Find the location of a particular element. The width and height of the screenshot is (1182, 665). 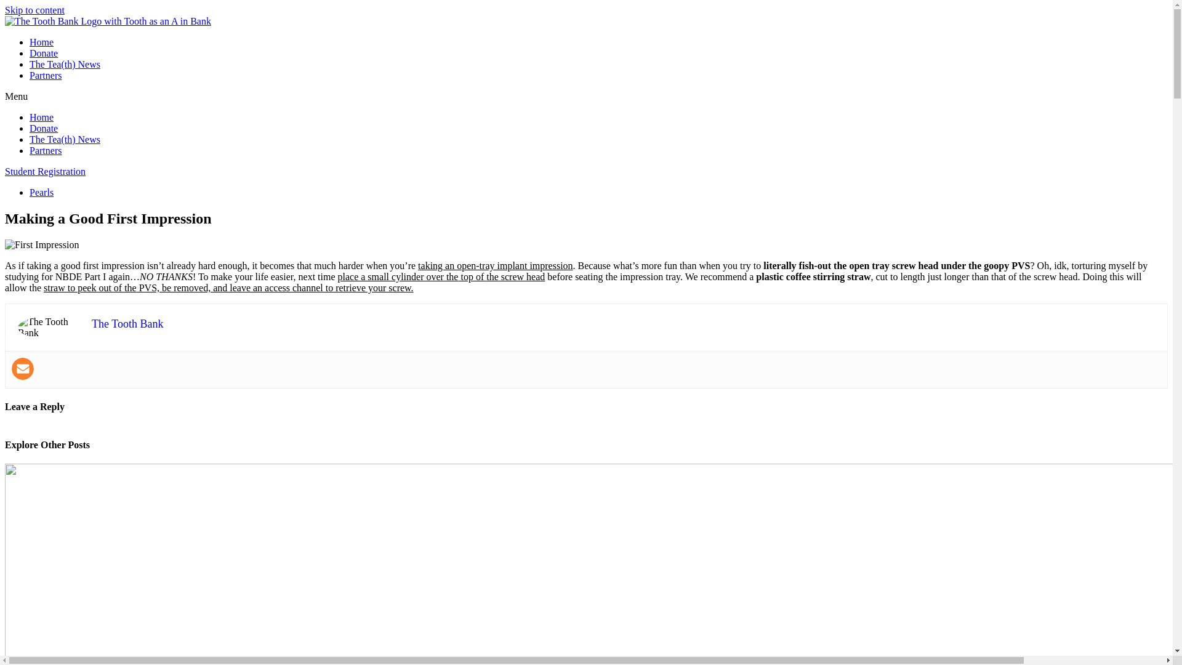

Student Registration is located at coordinates (44, 171).